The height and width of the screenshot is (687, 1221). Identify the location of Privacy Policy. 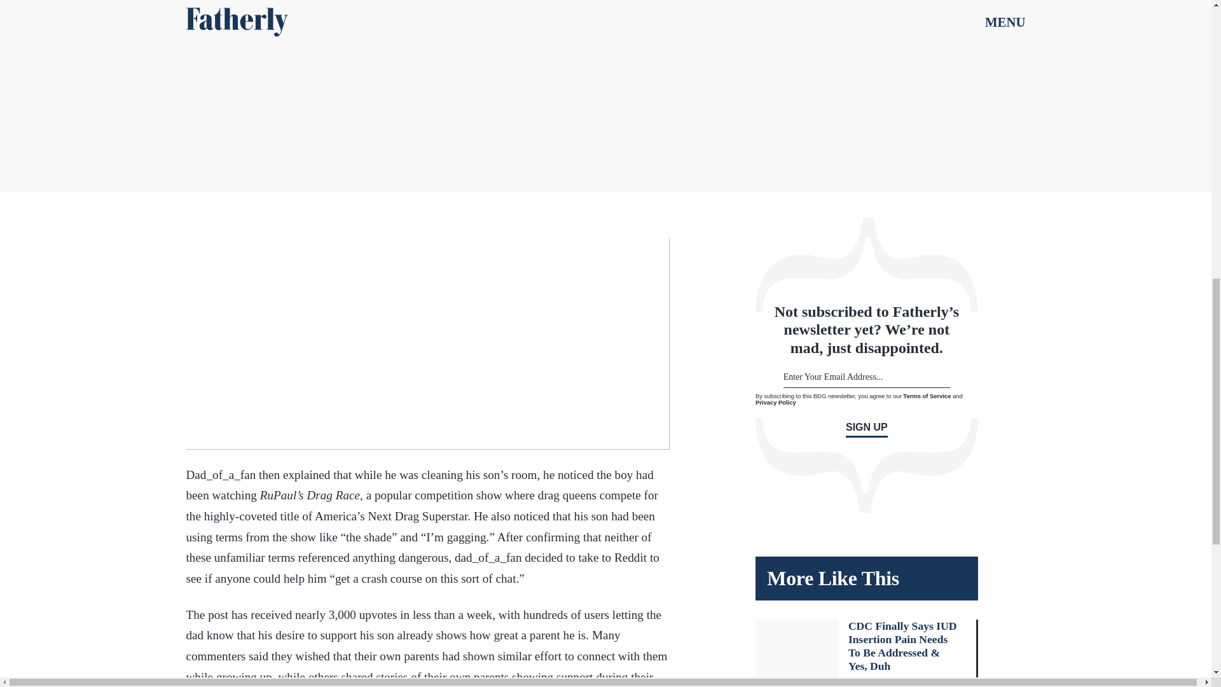
(776, 402).